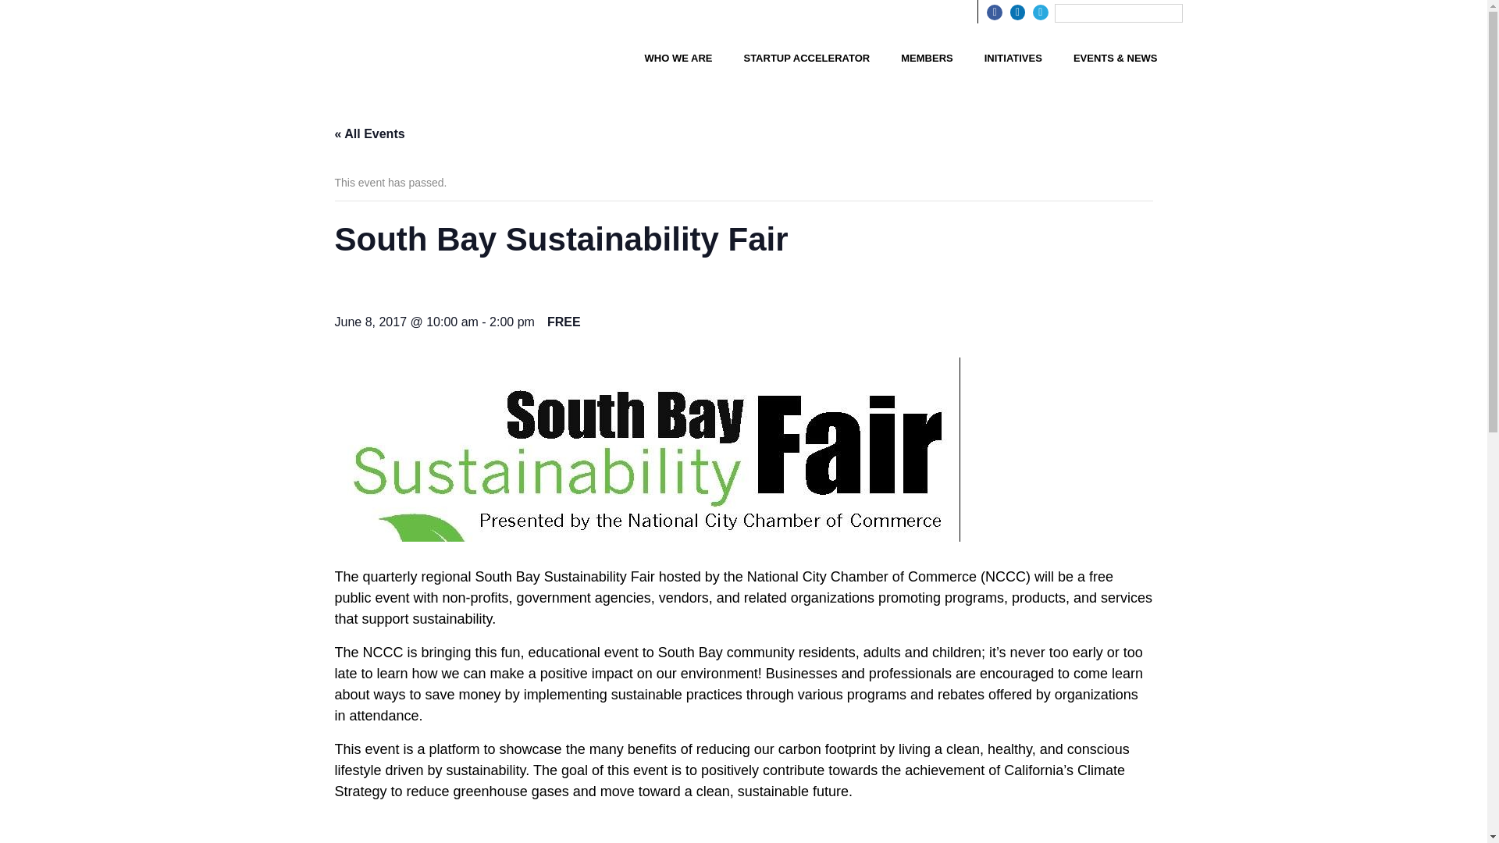 Image resolution: width=1499 pixels, height=843 pixels. What do you see at coordinates (1013, 58) in the screenshot?
I see `INITIATIVES` at bounding box center [1013, 58].